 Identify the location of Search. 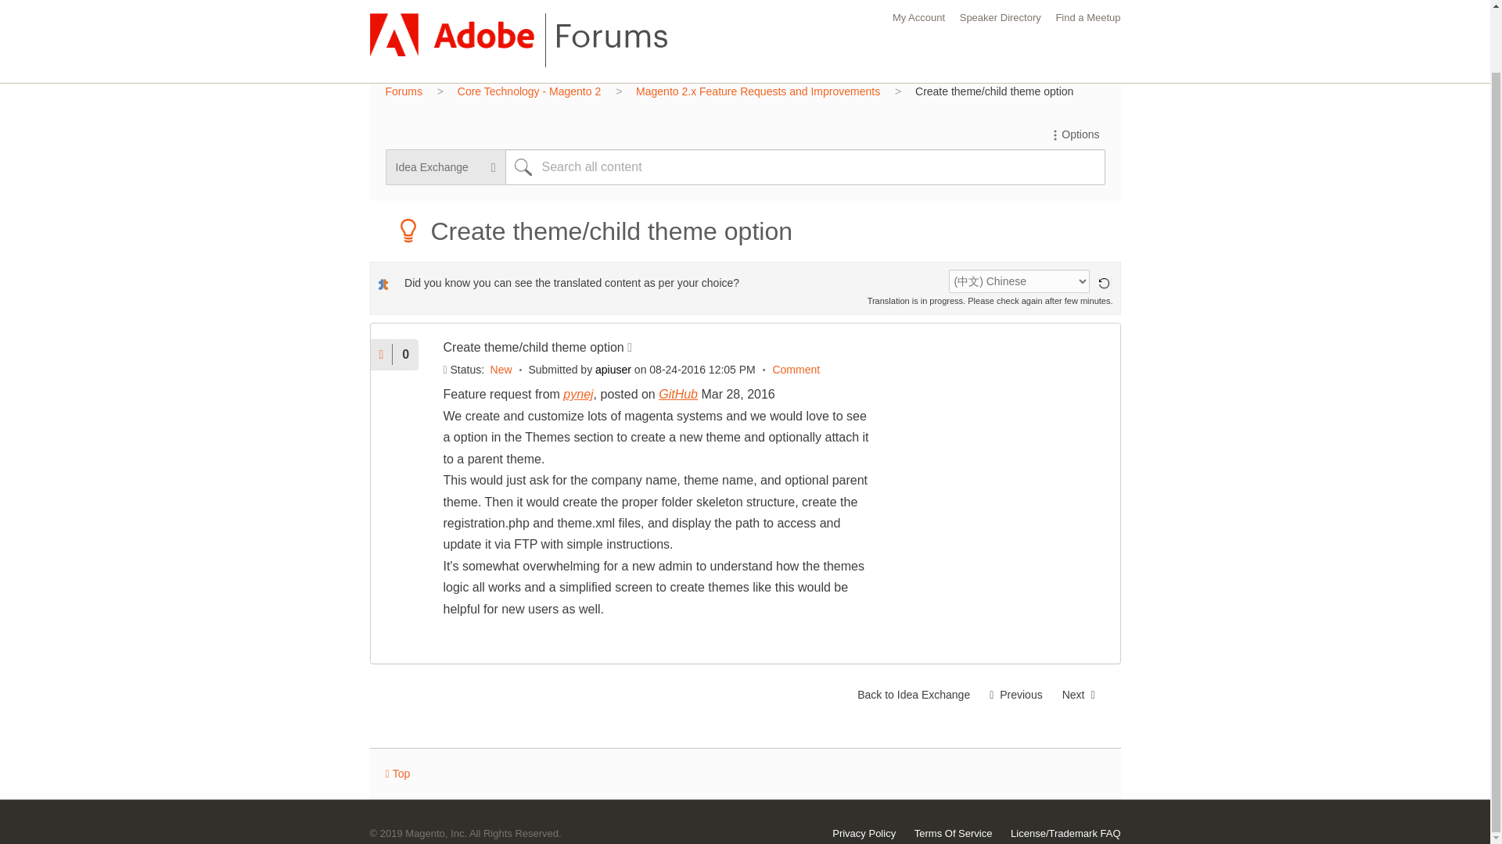
(523, 167).